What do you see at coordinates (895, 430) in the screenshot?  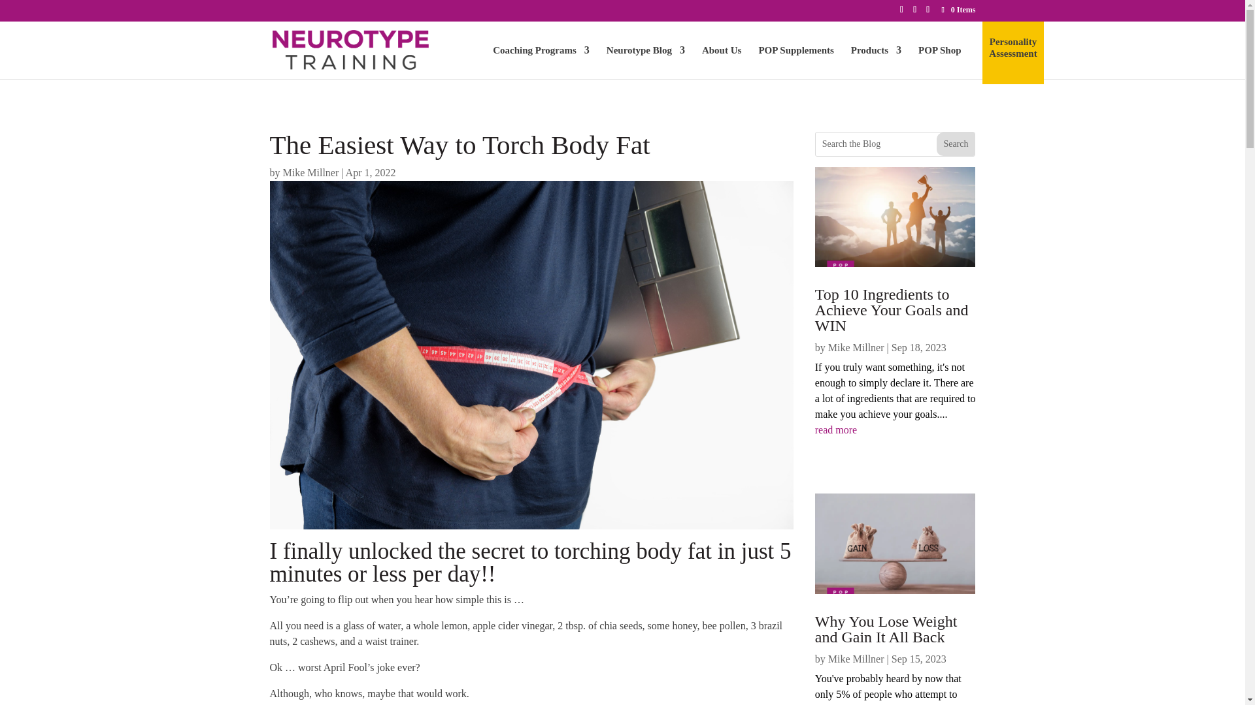 I see `read more` at bounding box center [895, 430].